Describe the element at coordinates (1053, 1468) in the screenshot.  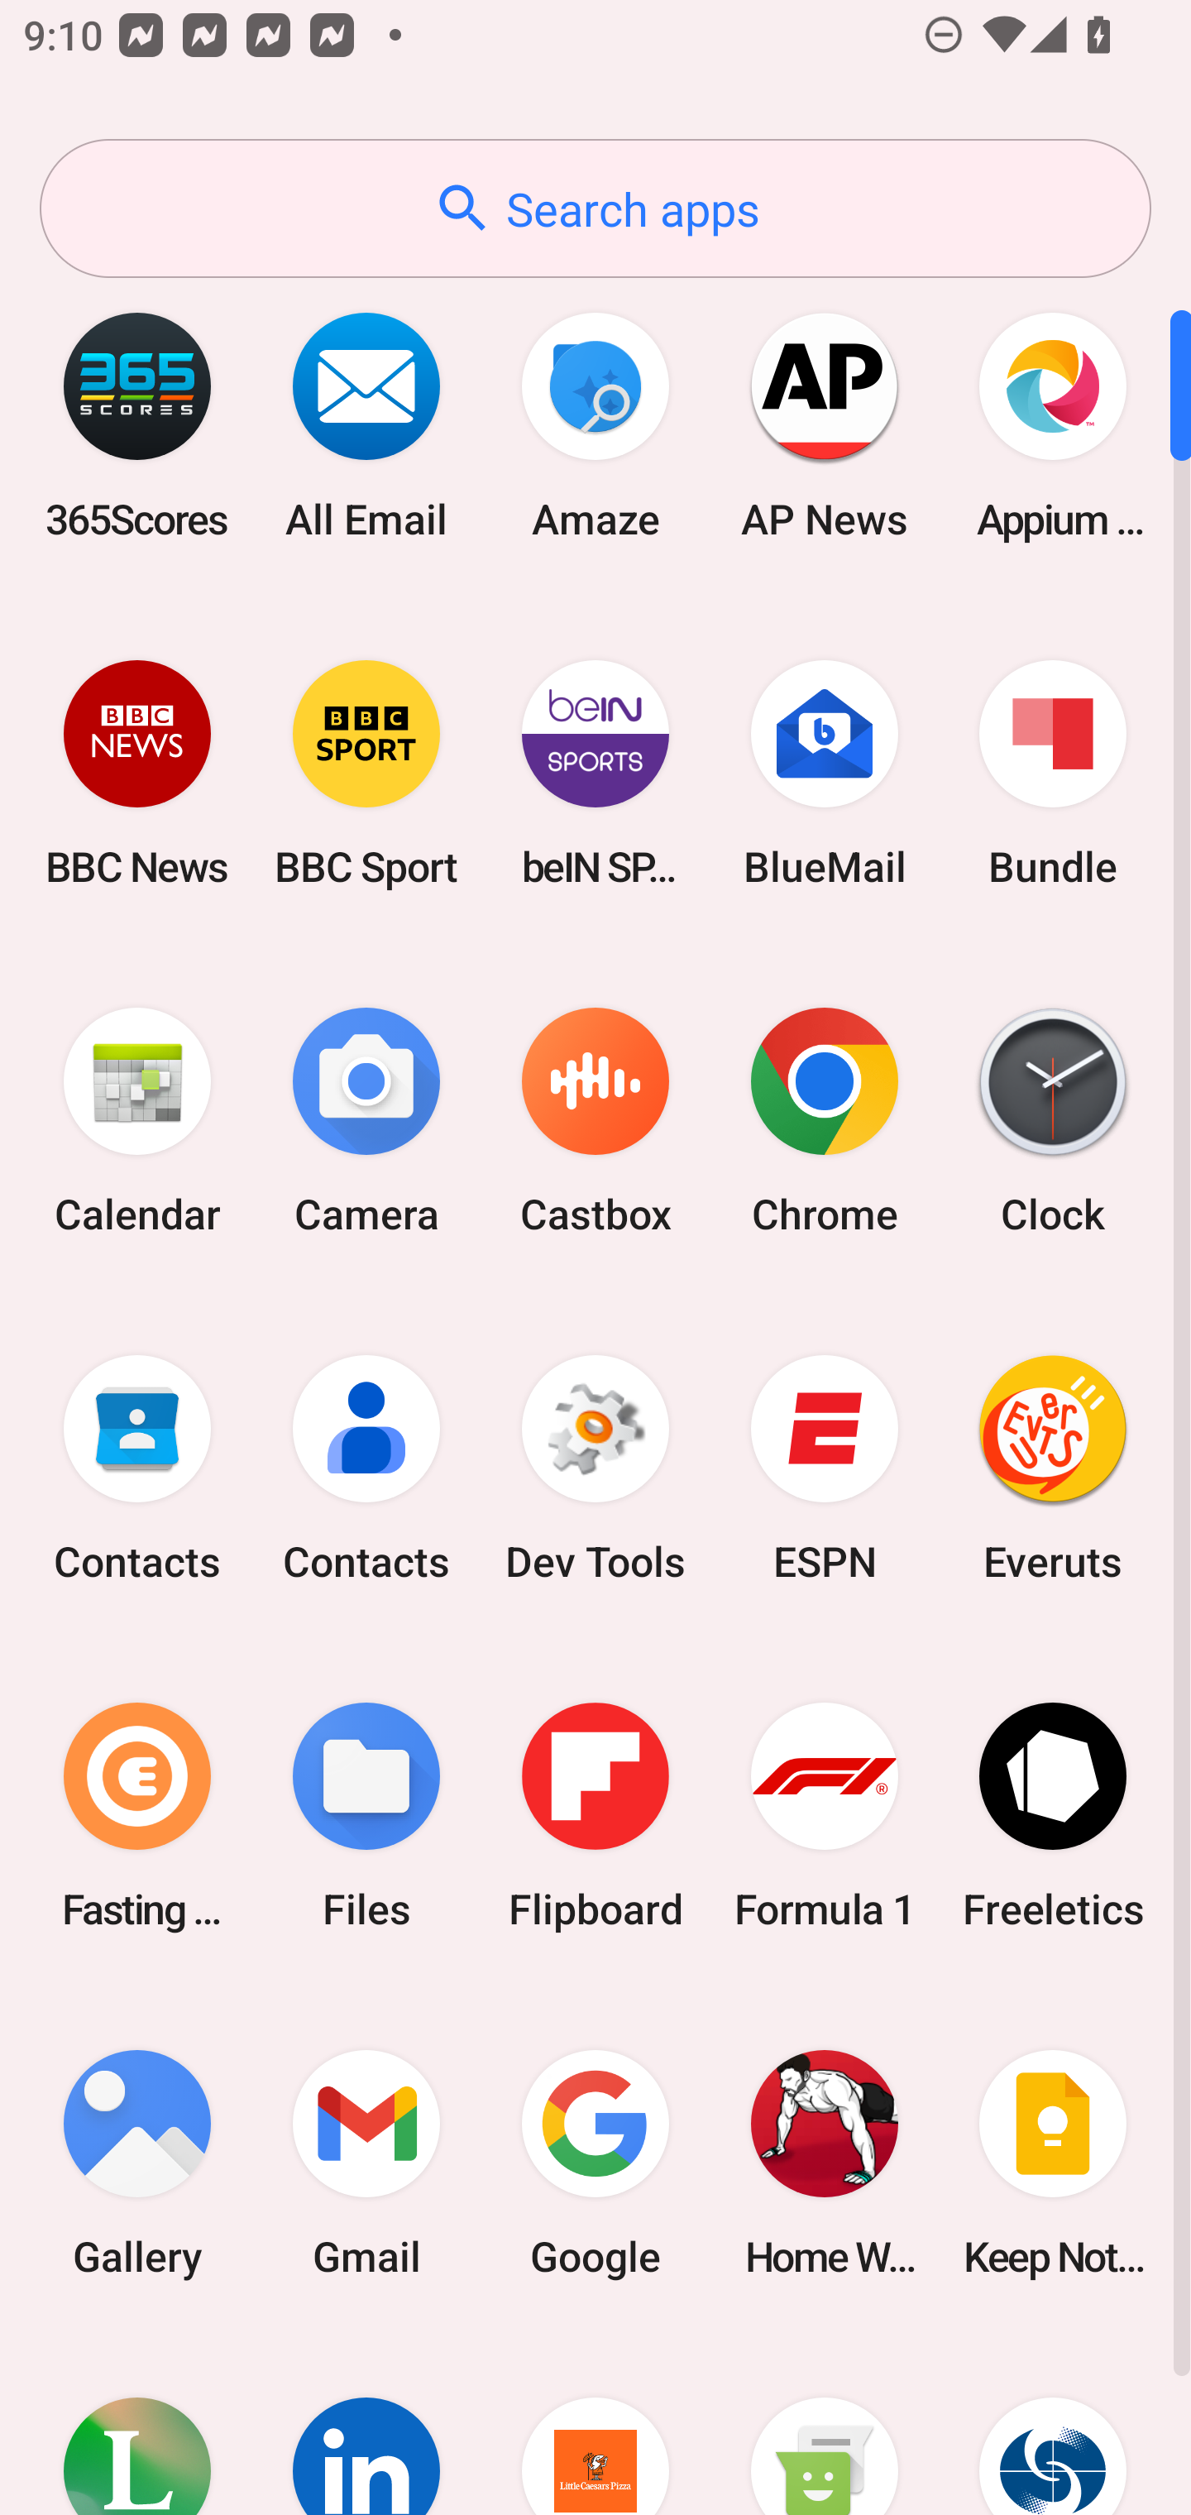
I see `Everuts` at that location.